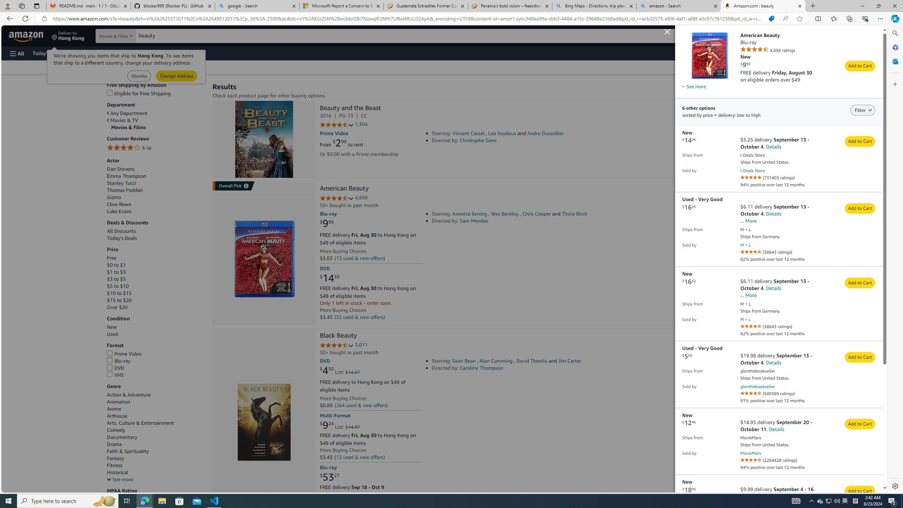 This screenshot has width=903, height=508. Describe the element at coordinates (116, 375) in the screenshot. I see `VHS` at that location.